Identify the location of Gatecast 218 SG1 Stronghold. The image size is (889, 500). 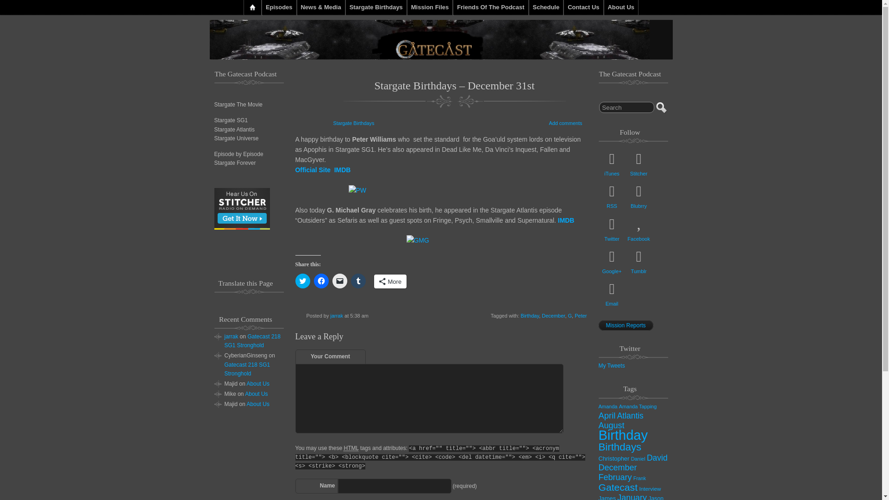
(247, 369).